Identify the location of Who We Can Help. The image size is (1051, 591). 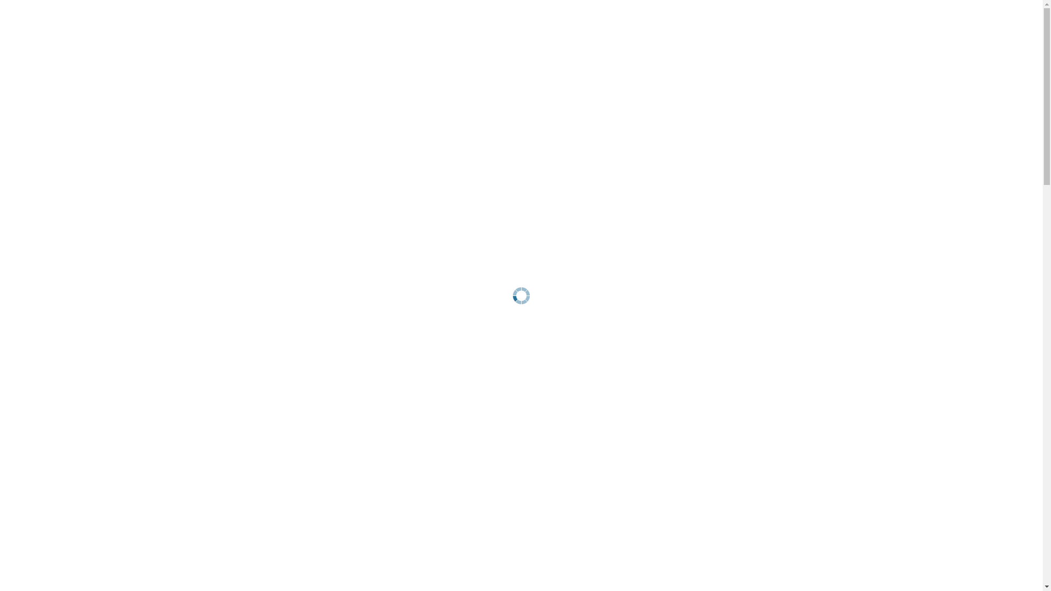
(81, 169).